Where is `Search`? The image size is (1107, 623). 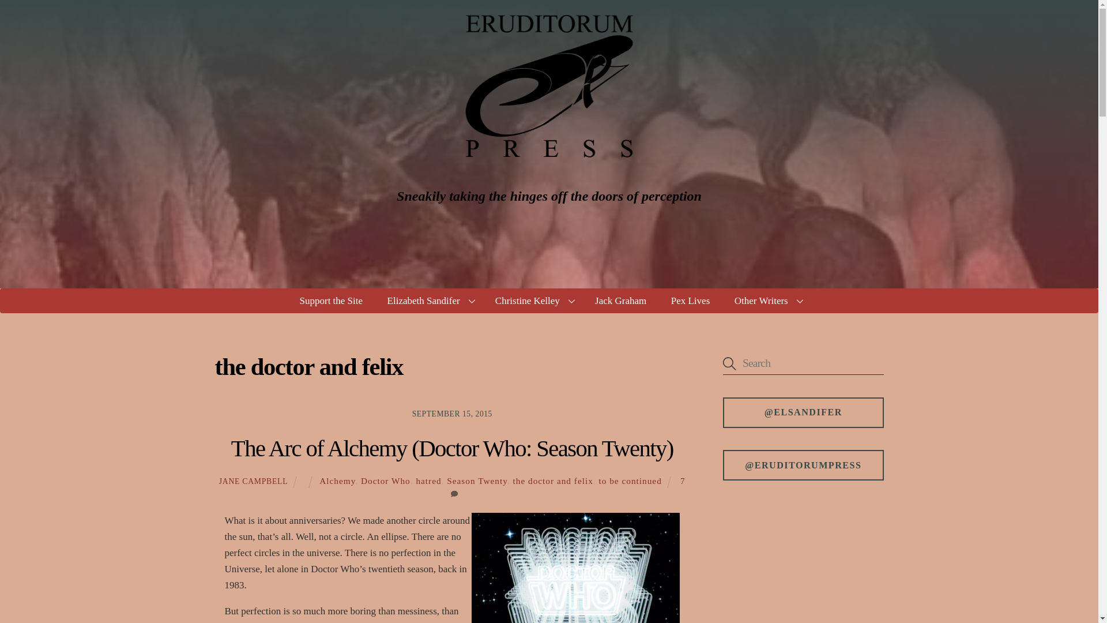 Search is located at coordinates (803, 363).